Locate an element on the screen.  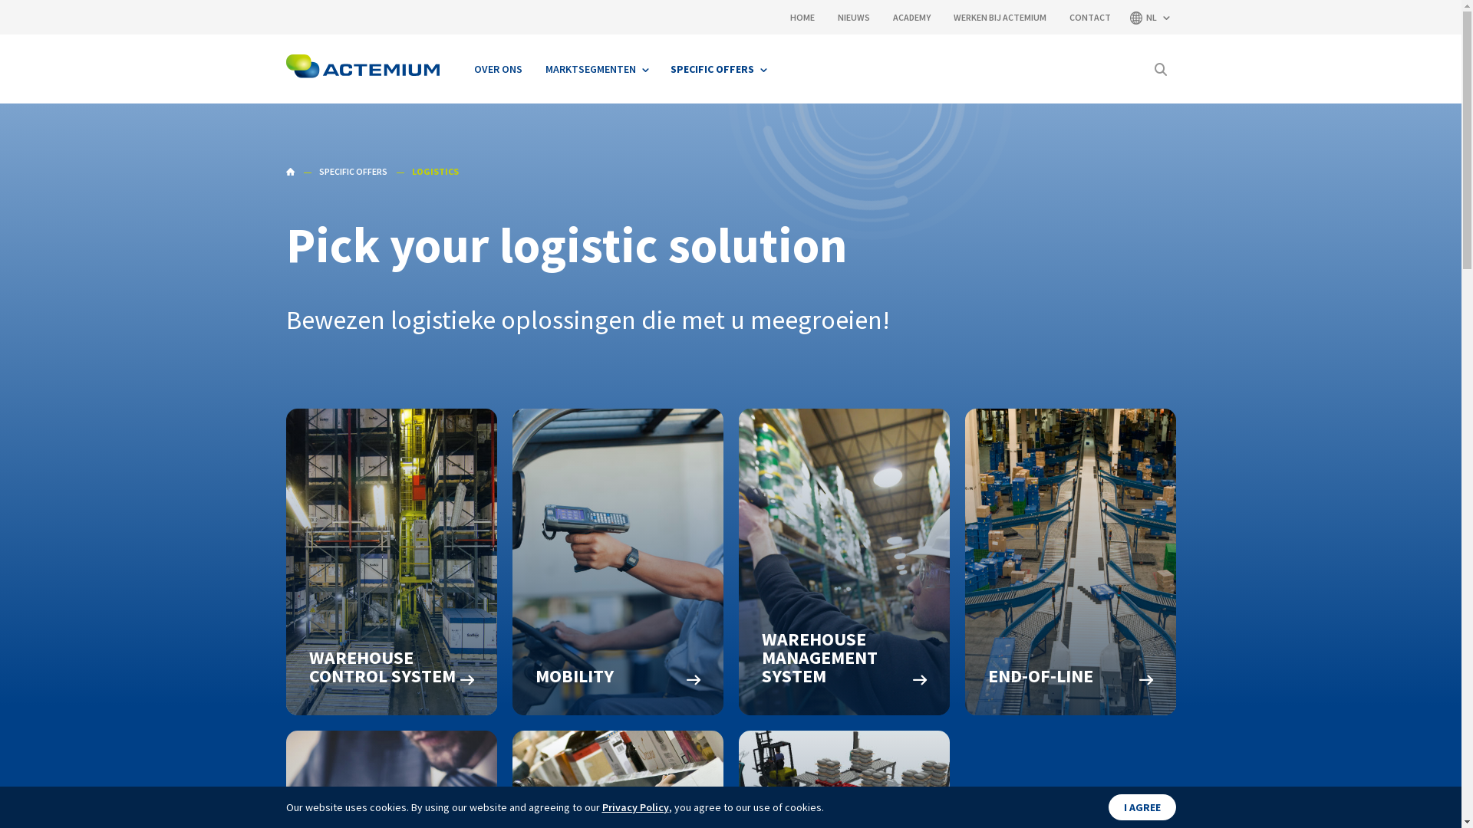
MOBILITY is located at coordinates (618, 562).